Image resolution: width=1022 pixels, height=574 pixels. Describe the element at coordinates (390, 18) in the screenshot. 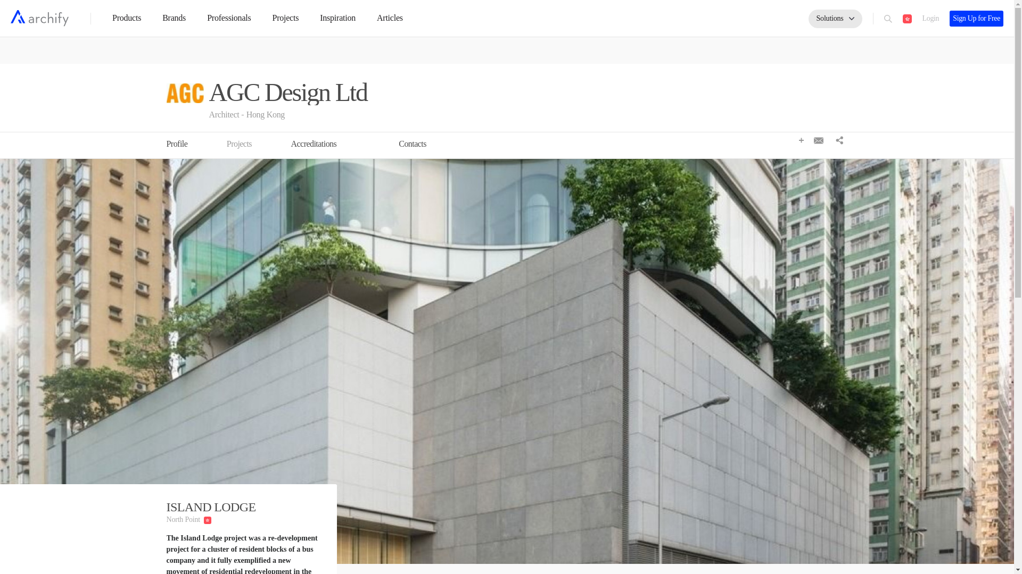

I see `Articles` at that location.